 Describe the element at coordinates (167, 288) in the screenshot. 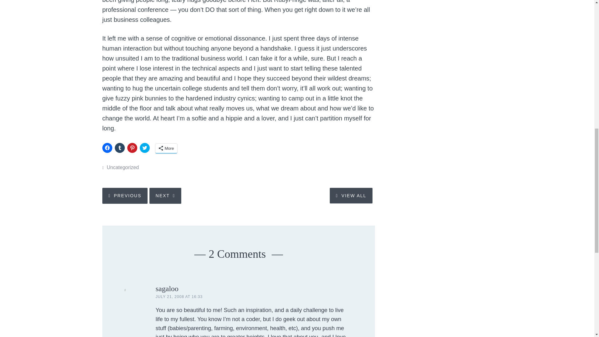

I see `sagaloo` at that location.